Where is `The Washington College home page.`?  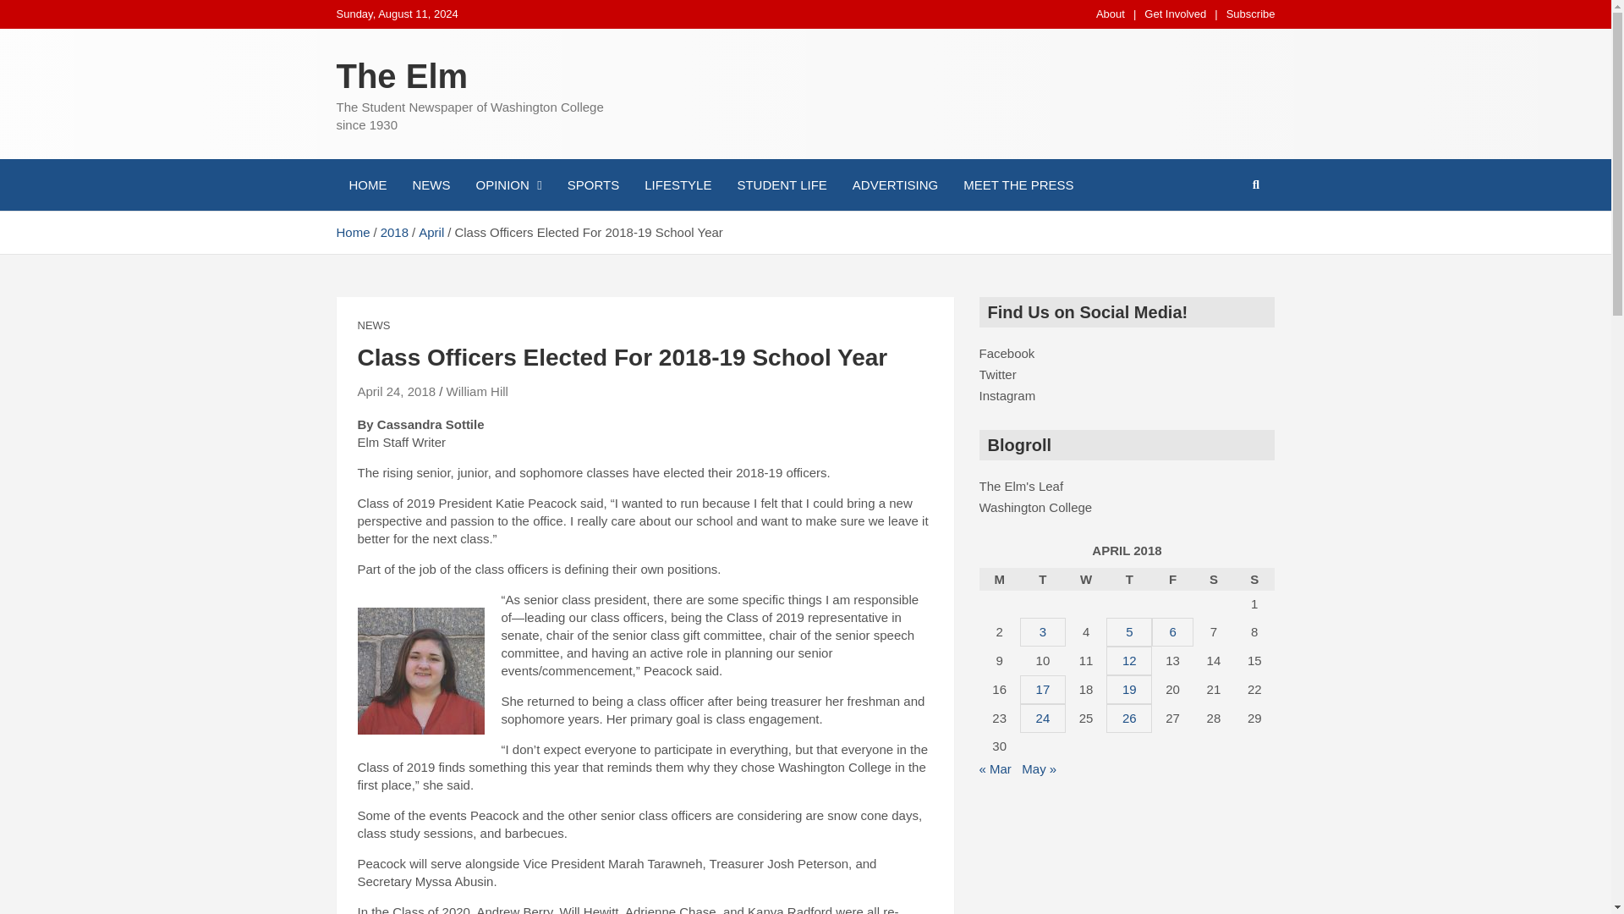
The Washington College home page. is located at coordinates (1035, 507).